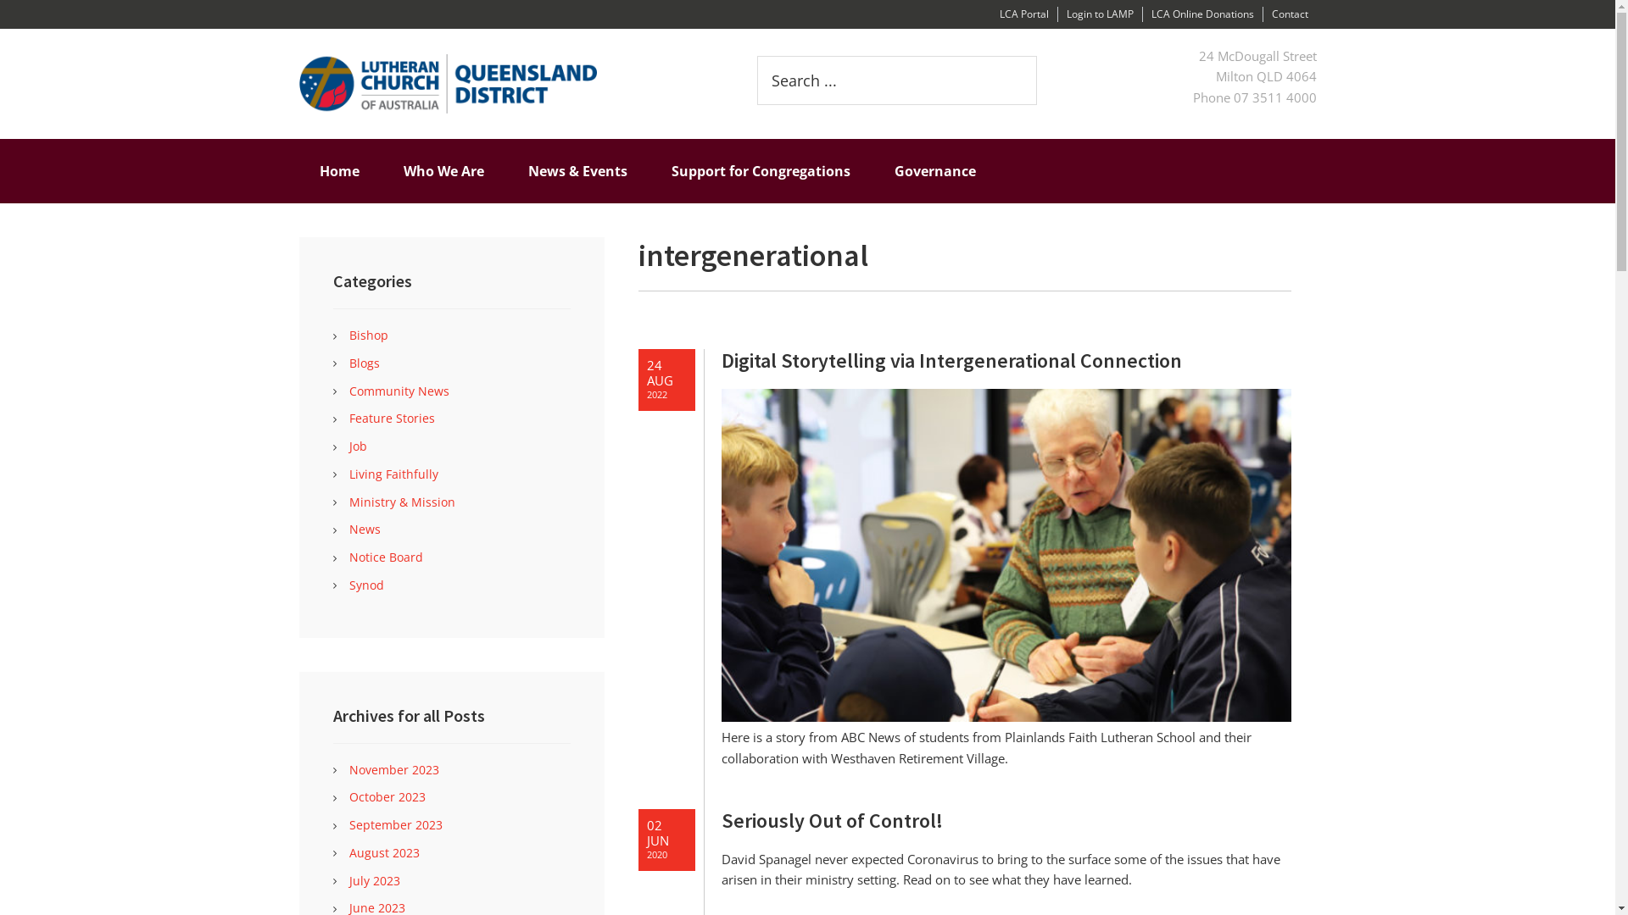 The image size is (1628, 915). What do you see at coordinates (358, 446) in the screenshot?
I see `Job` at bounding box center [358, 446].